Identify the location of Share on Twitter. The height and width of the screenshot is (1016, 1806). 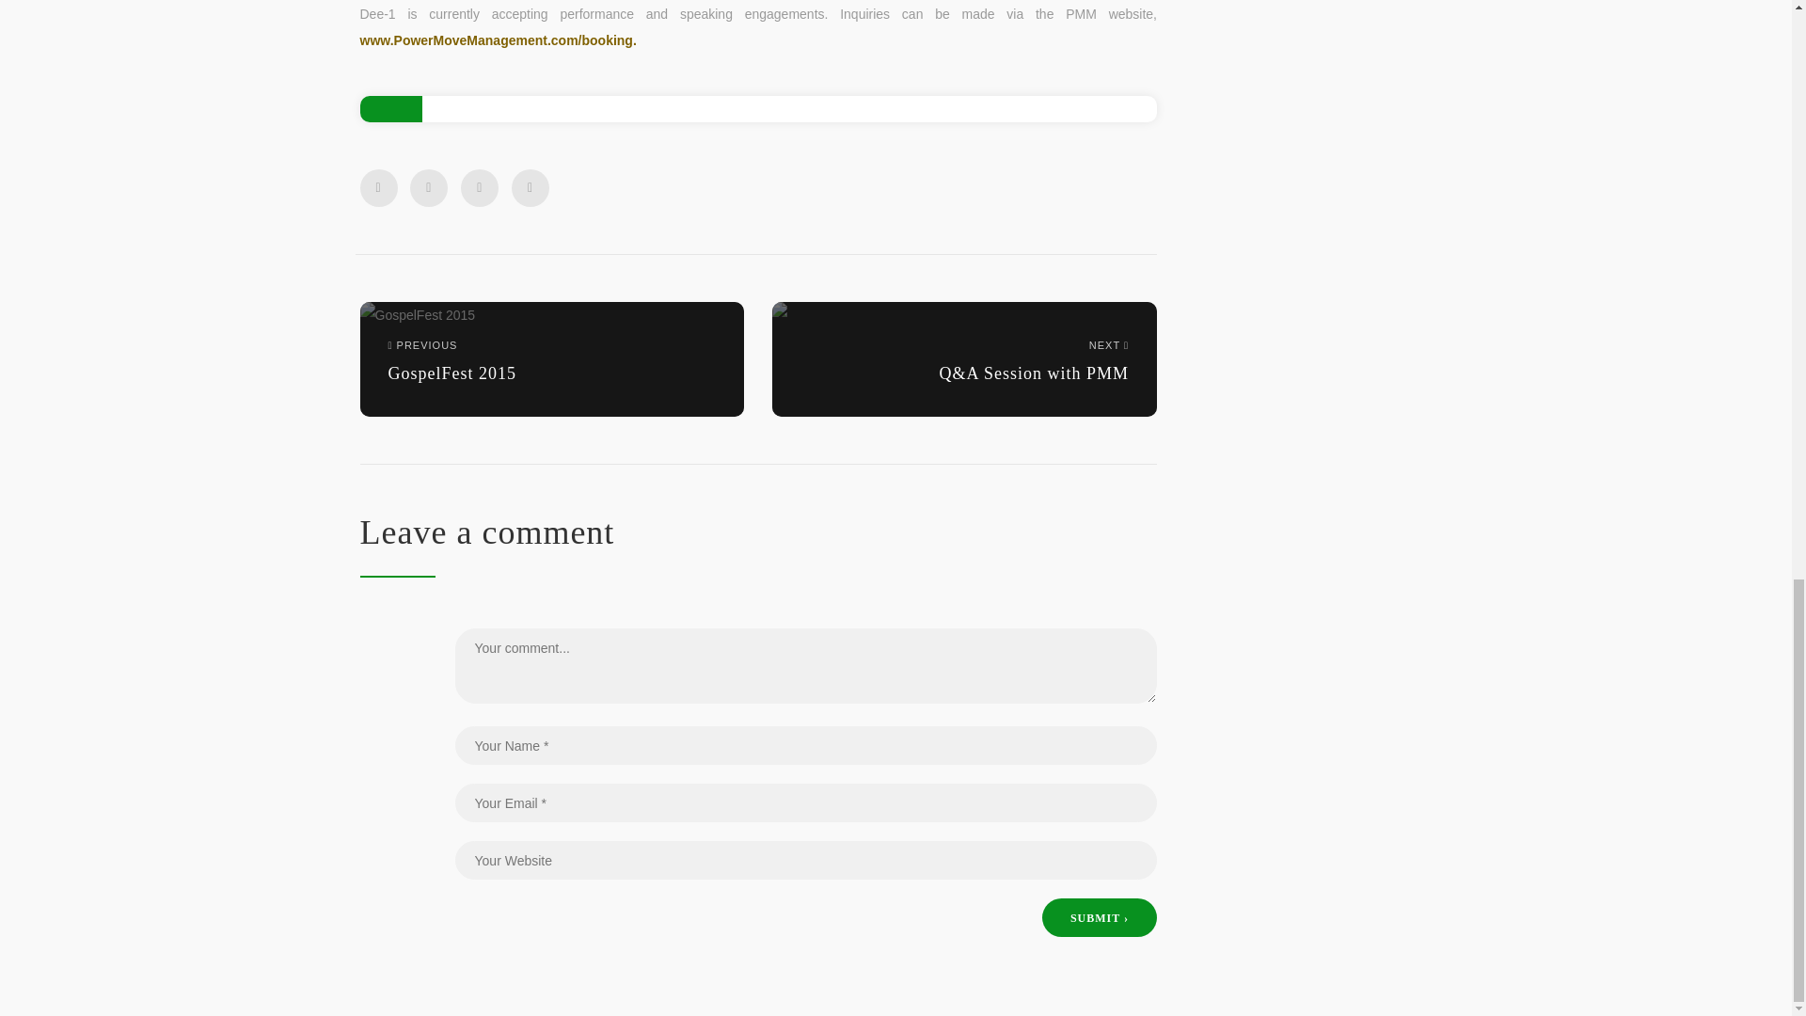
(429, 188).